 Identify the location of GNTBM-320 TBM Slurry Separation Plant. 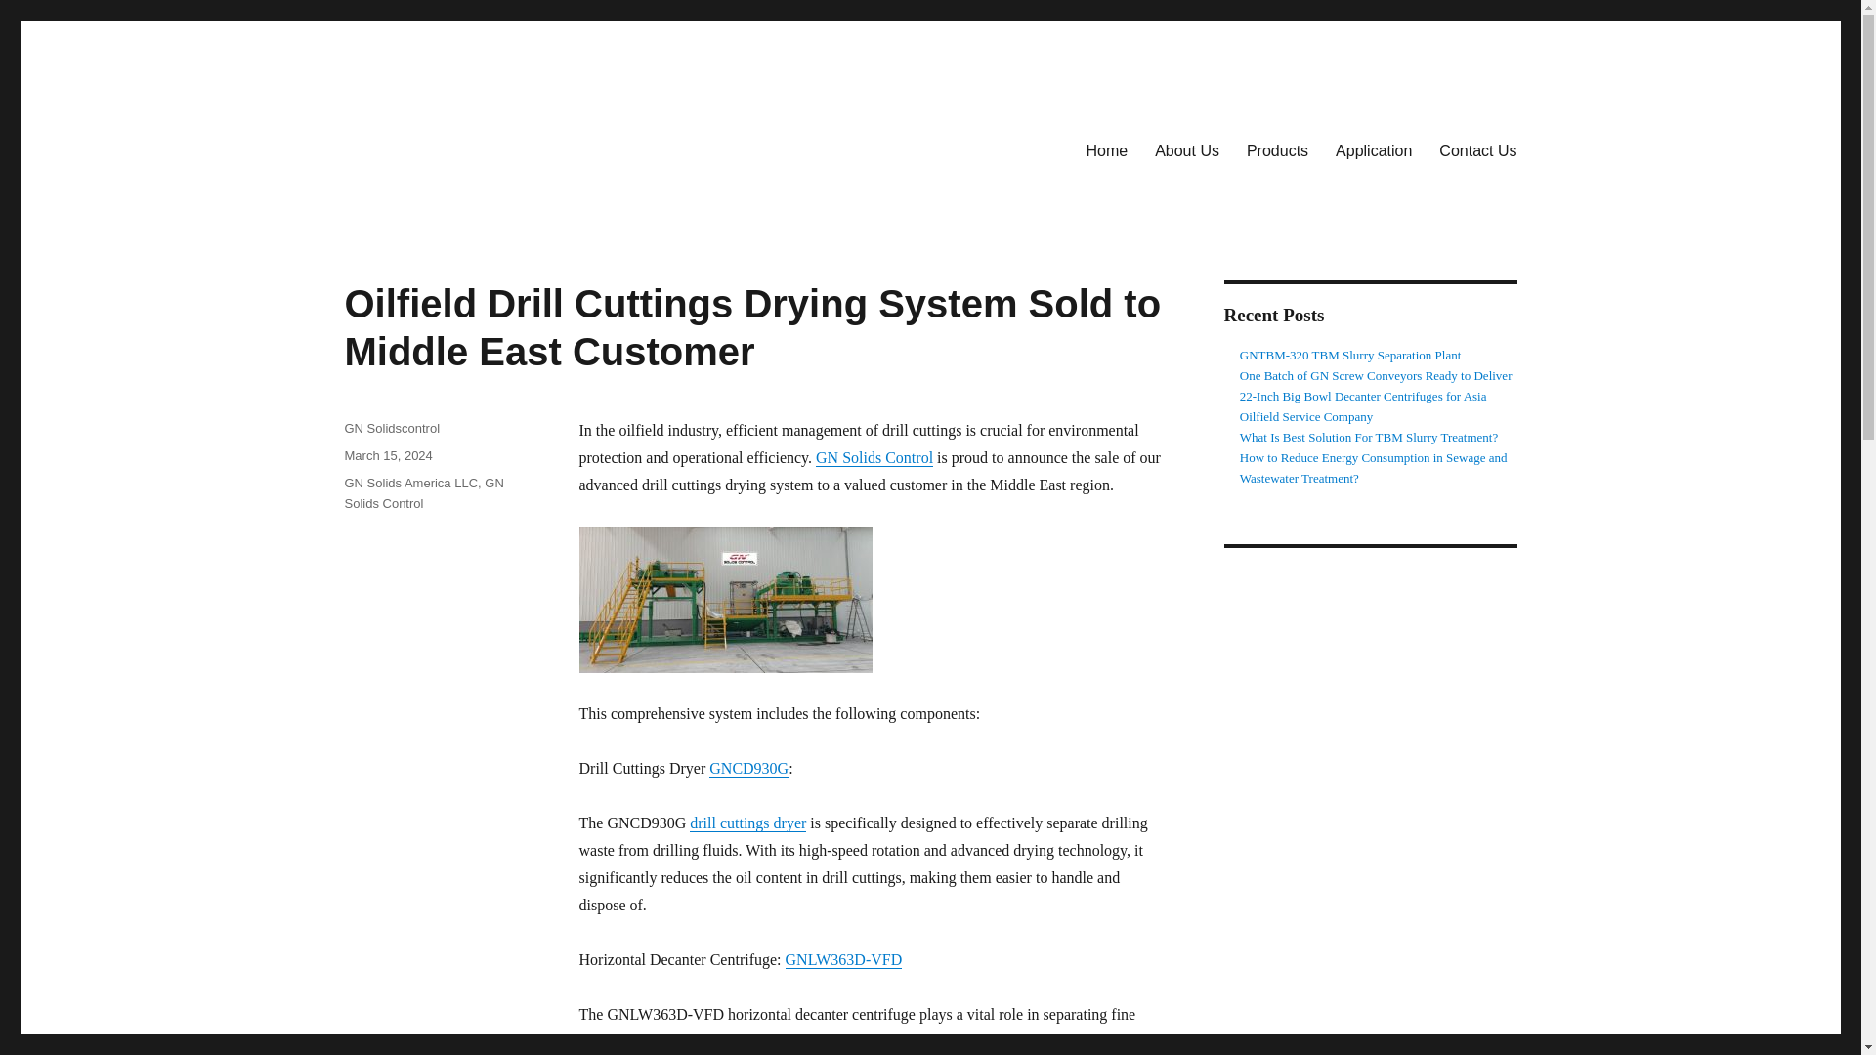
(1350, 356).